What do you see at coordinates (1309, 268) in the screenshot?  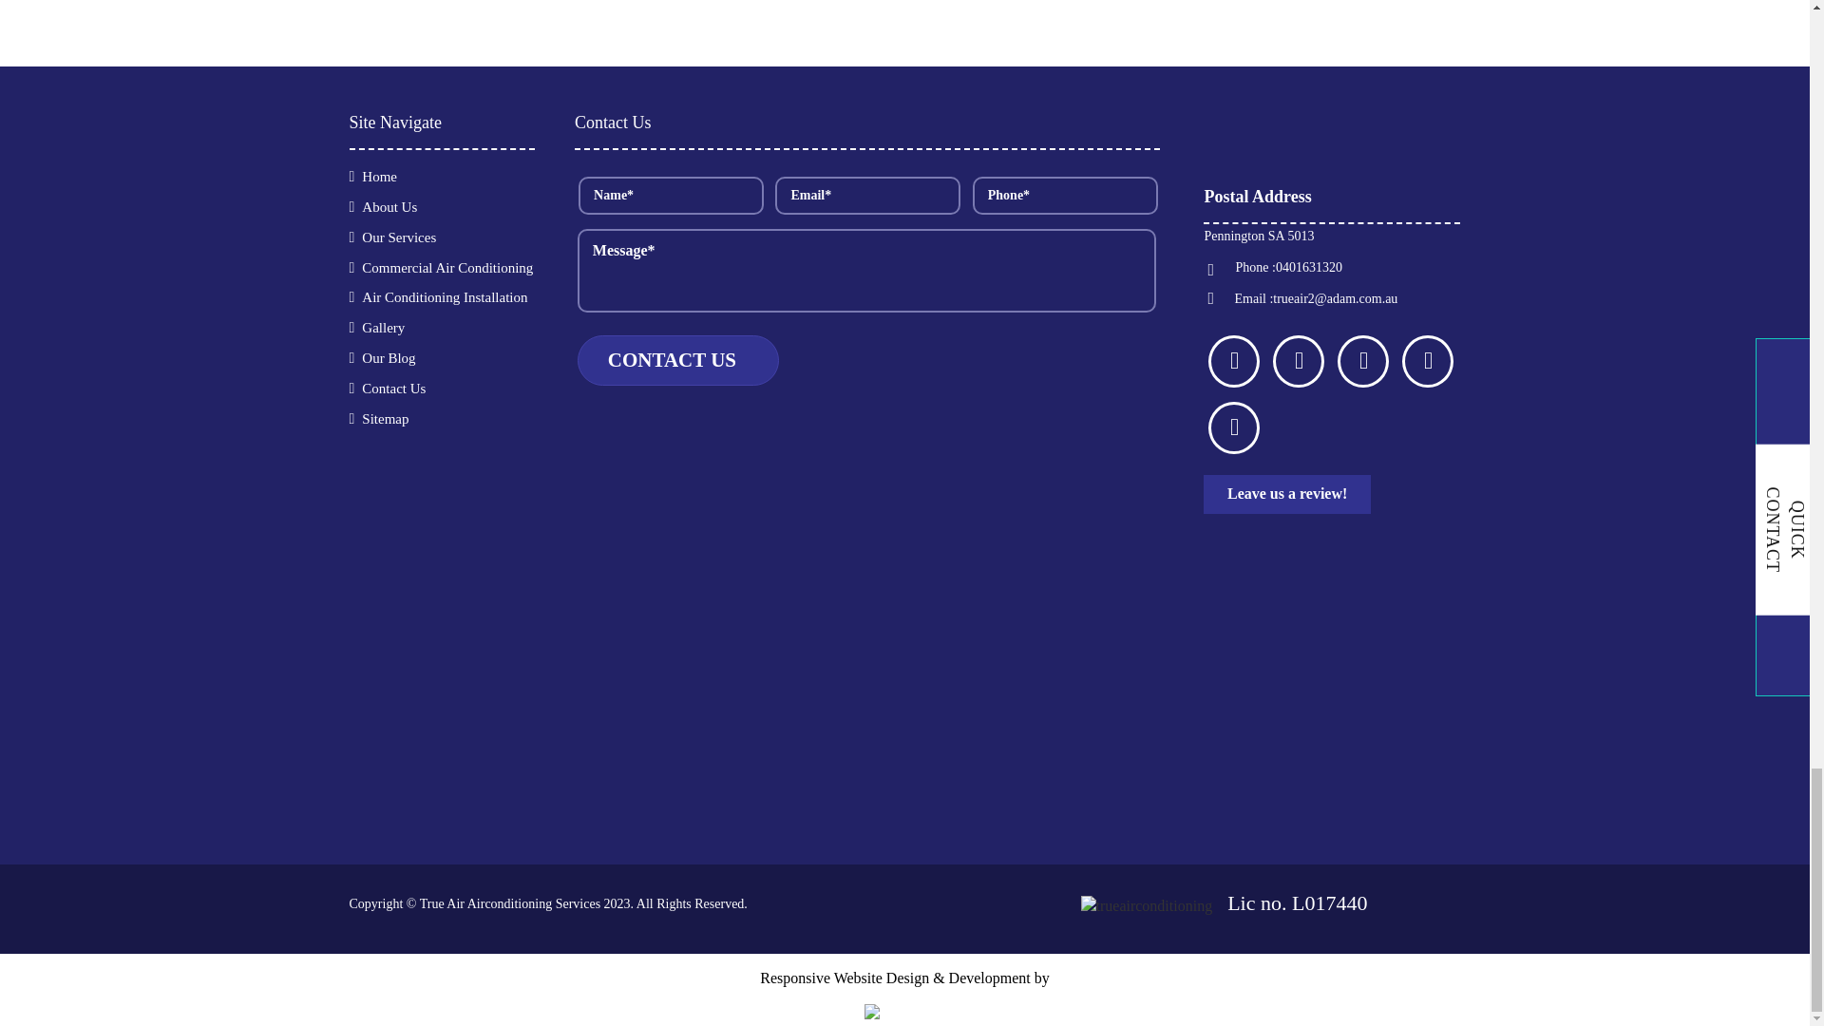 I see `0401631320` at bounding box center [1309, 268].